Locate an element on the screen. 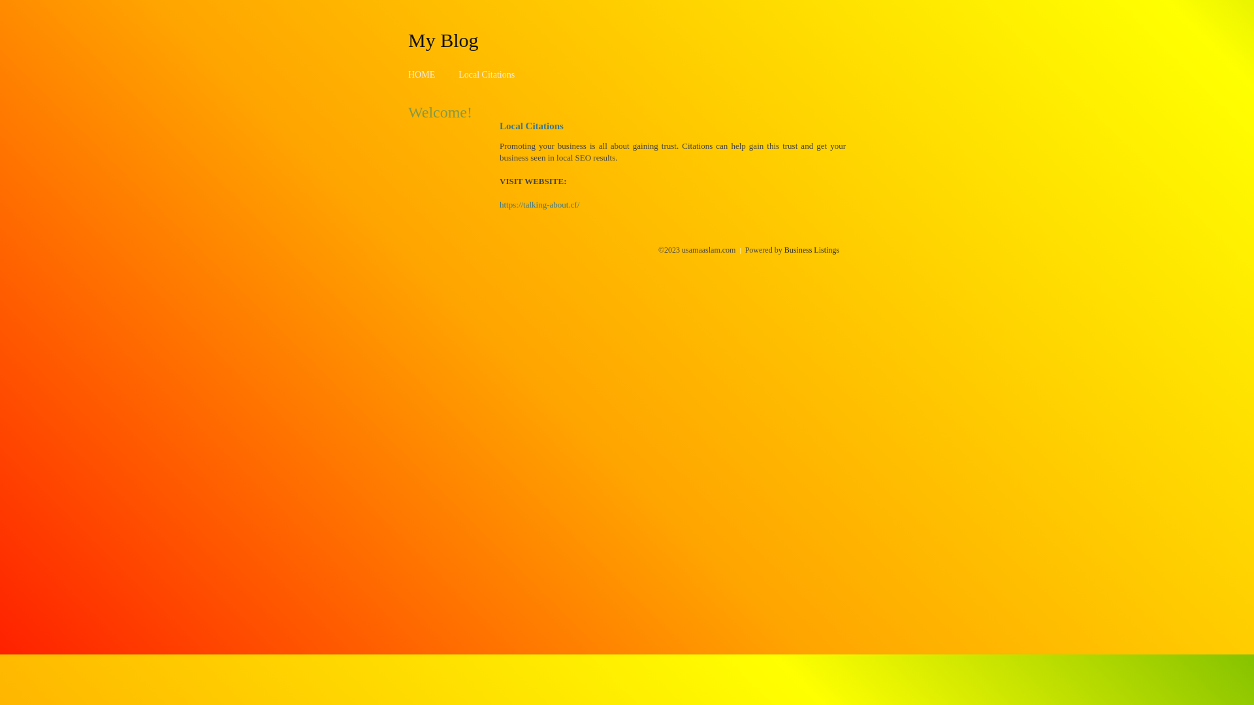  HOME is located at coordinates (422, 74).